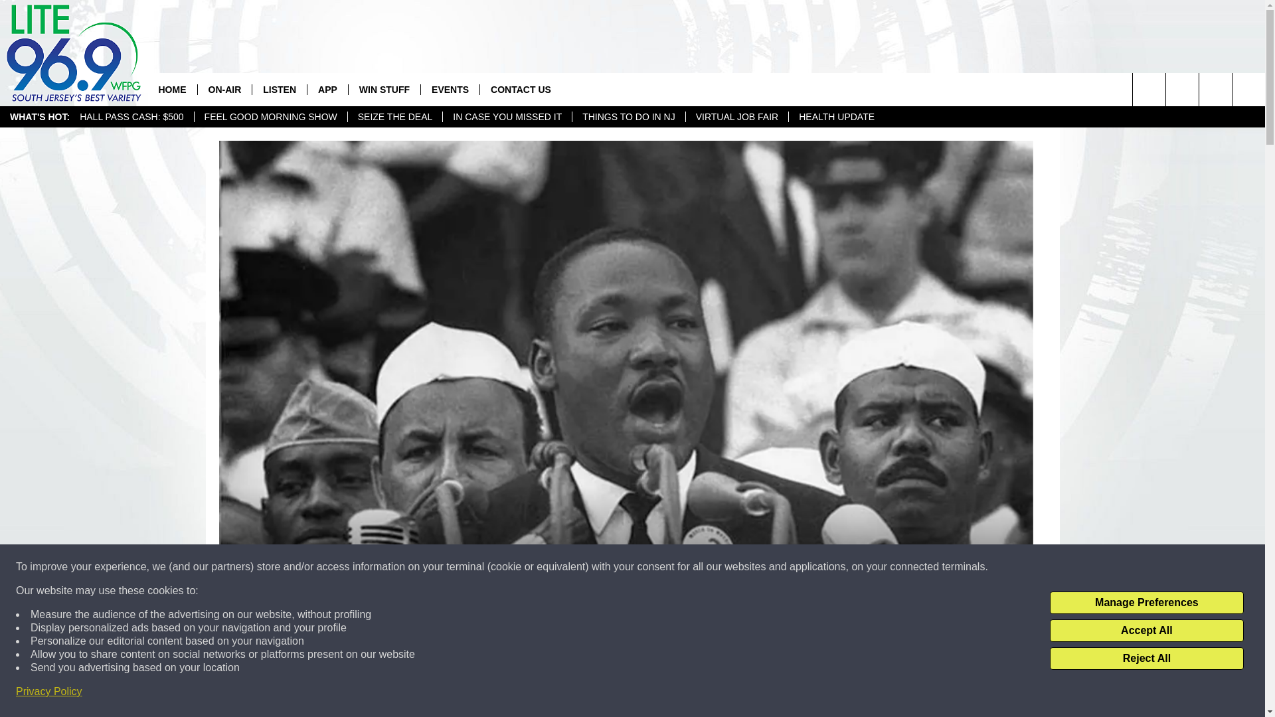 The width and height of the screenshot is (1275, 717). I want to click on Reject All, so click(1146, 659).